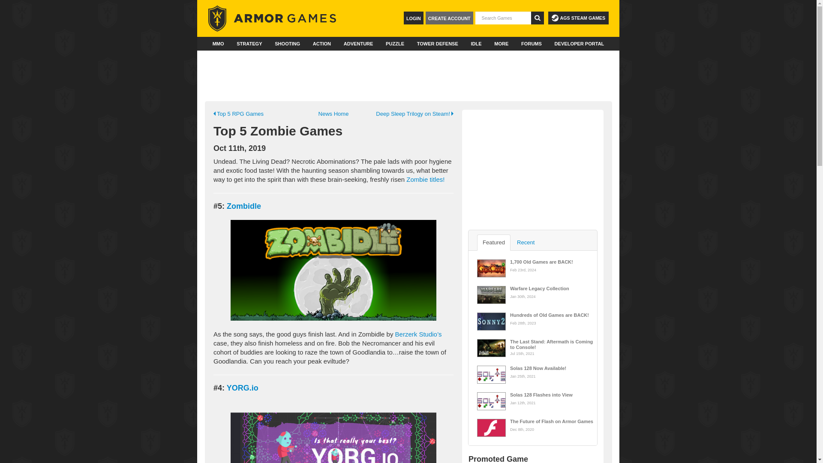 This screenshot has height=463, width=823. What do you see at coordinates (476, 44) in the screenshot?
I see `IDLE` at bounding box center [476, 44].